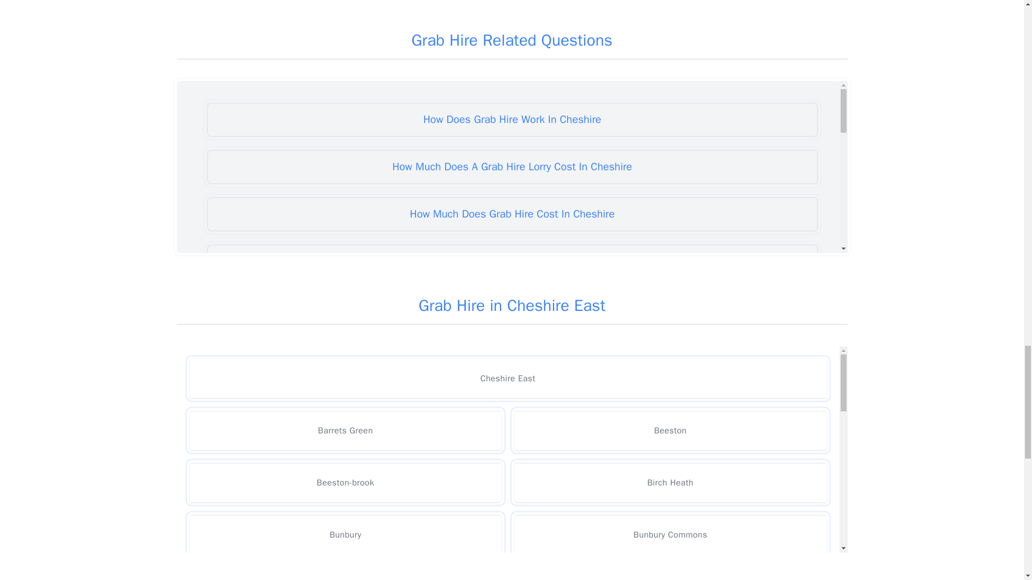  Describe the element at coordinates (512, 545) in the screenshot. I see `How Much To Hire A Grab Lorry In Cheshire` at that location.